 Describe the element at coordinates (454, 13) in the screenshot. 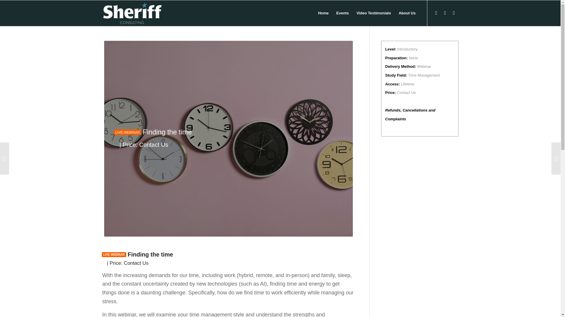

I see `Youtube` at that location.